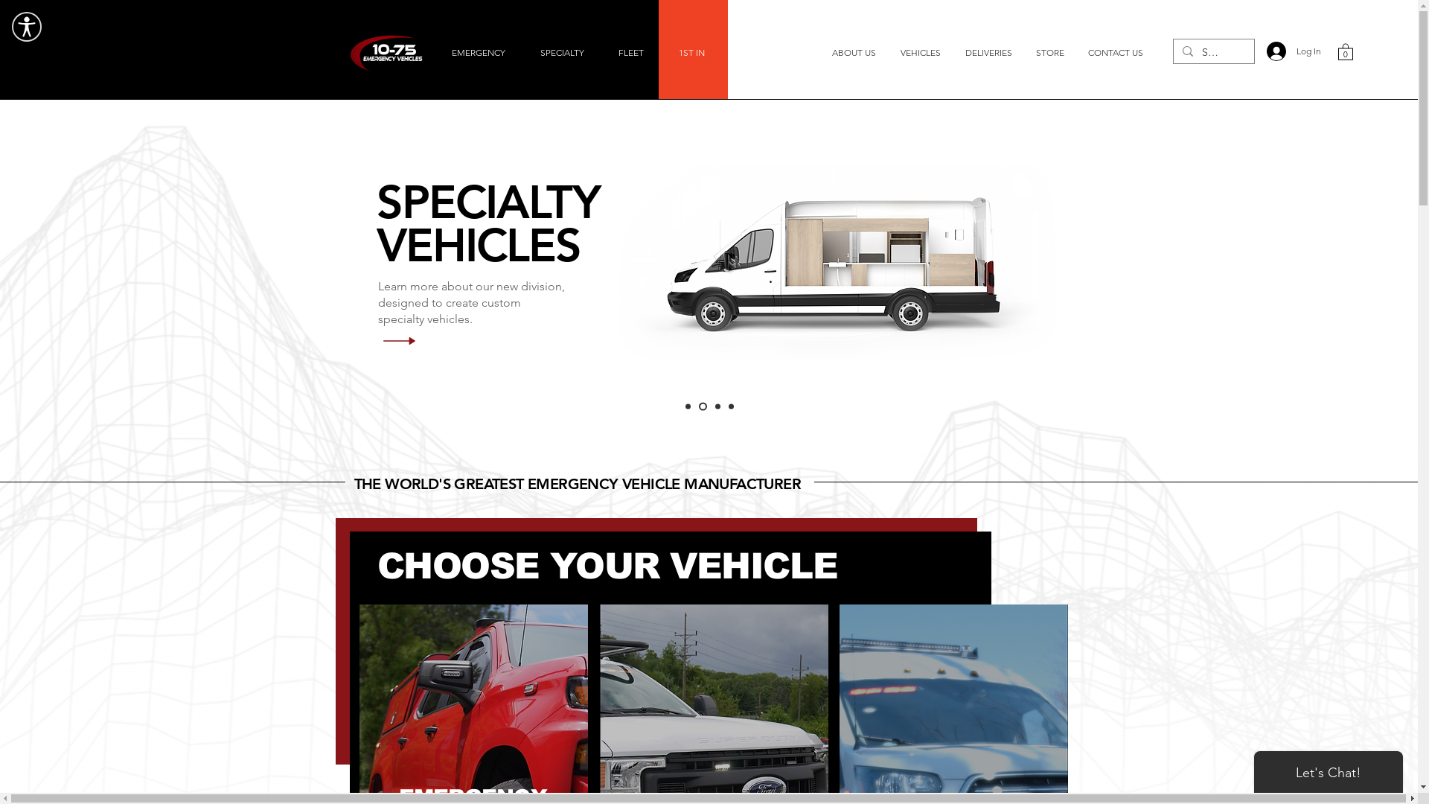 The width and height of the screenshot is (1429, 804). Describe the element at coordinates (692, 52) in the screenshot. I see `1ST IN` at that location.